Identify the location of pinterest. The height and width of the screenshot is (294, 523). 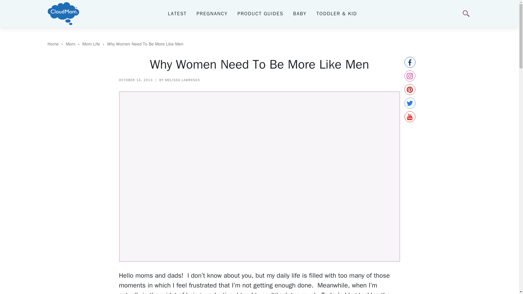
(410, 89).